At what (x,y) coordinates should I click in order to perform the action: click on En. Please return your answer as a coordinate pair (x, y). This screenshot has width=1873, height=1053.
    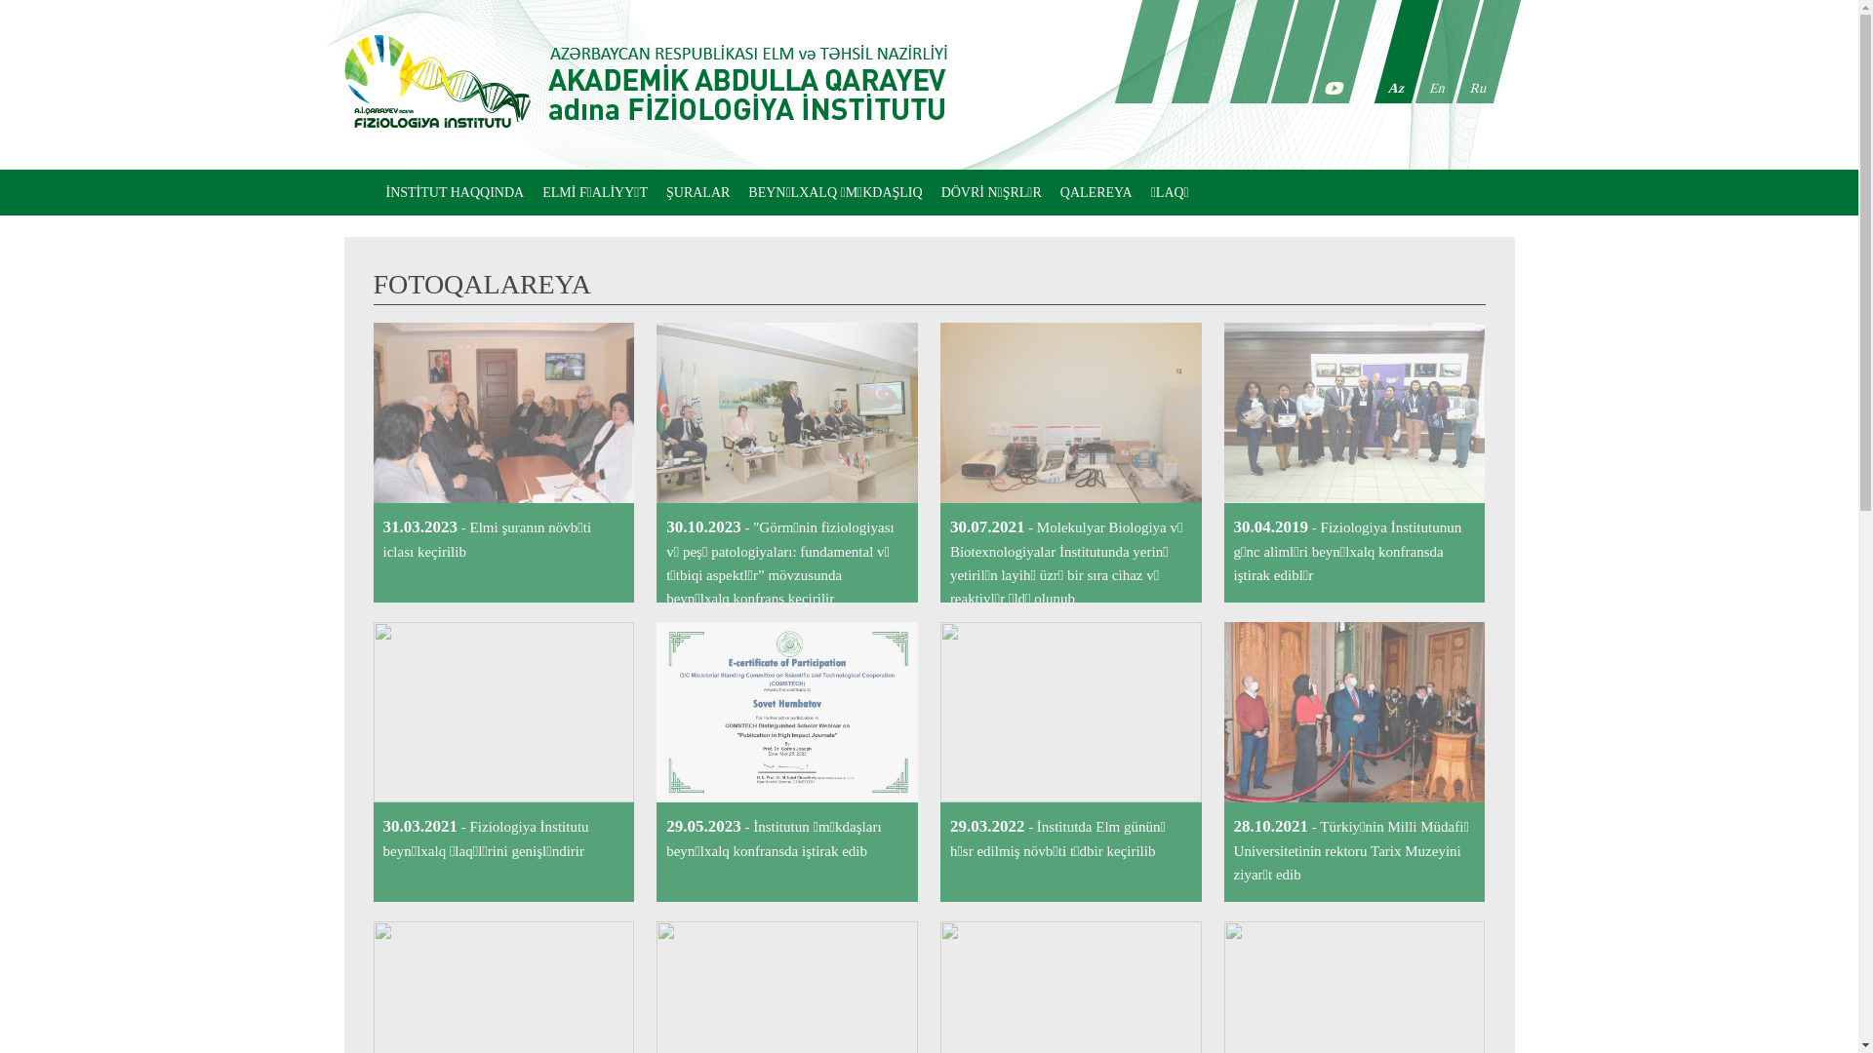
    Looking at the image, I should click on (1433, 52).